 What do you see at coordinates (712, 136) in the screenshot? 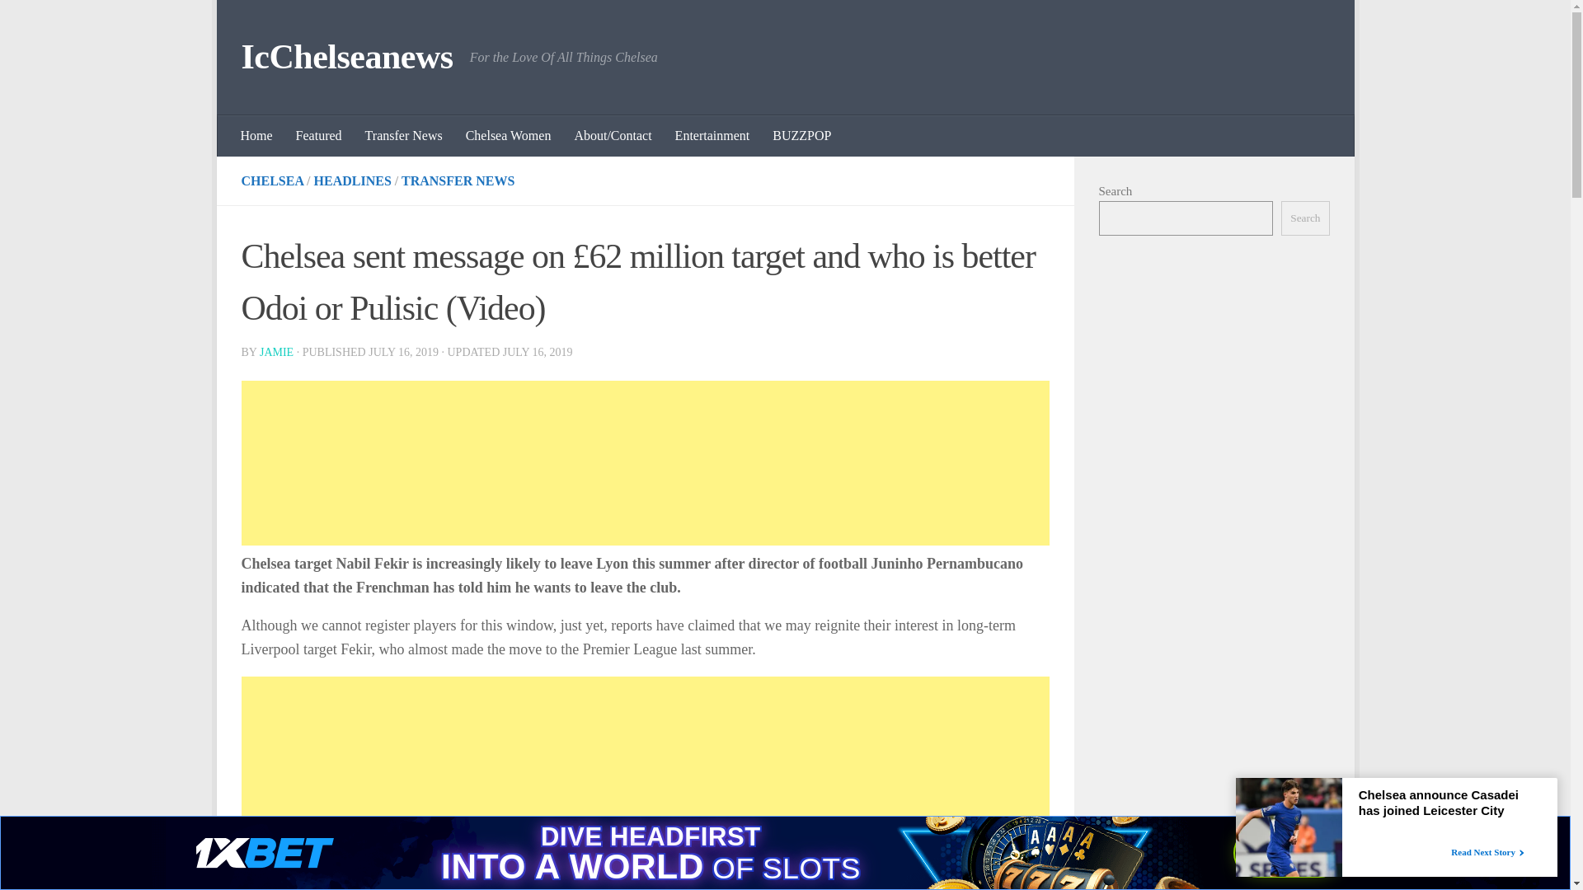
I see `Entertainment` at bounding box center [712, 136].